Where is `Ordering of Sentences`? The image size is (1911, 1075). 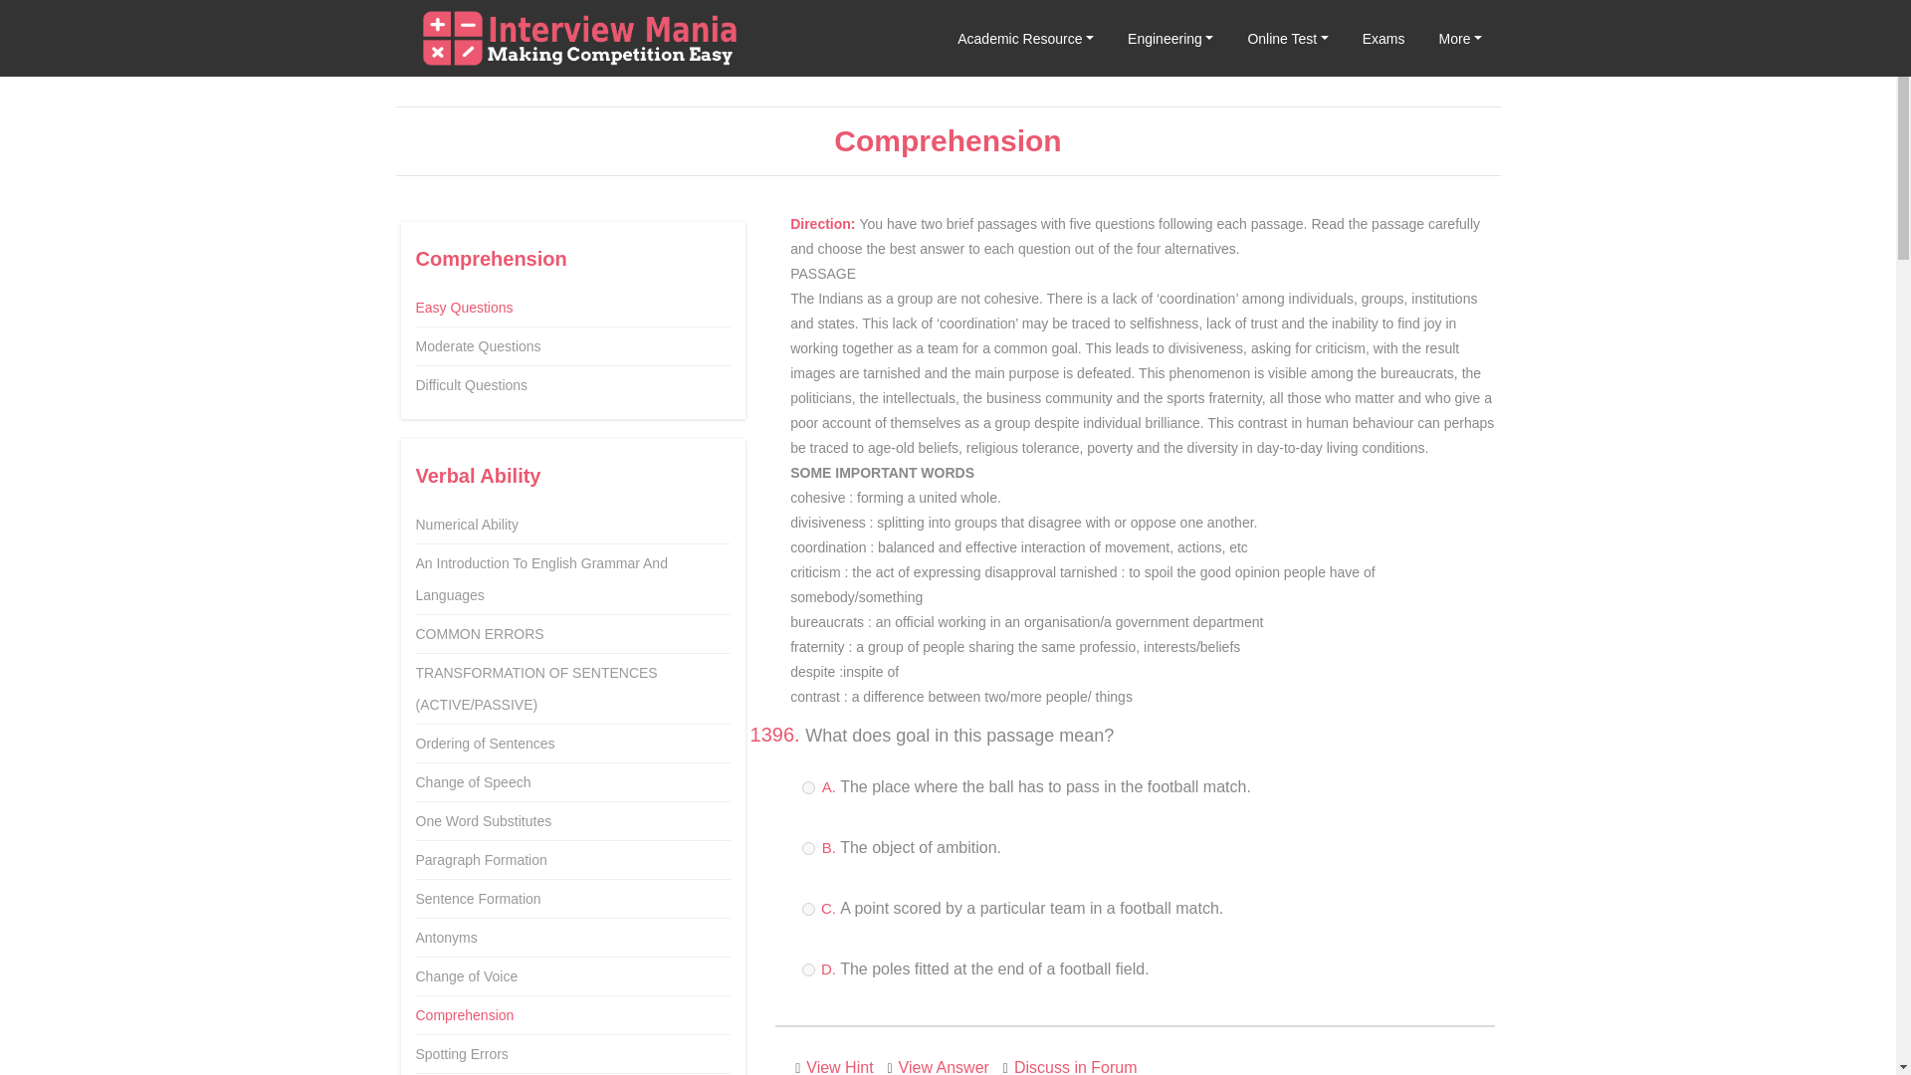 Ordering of Sentences is located at coordinates (486, 743).